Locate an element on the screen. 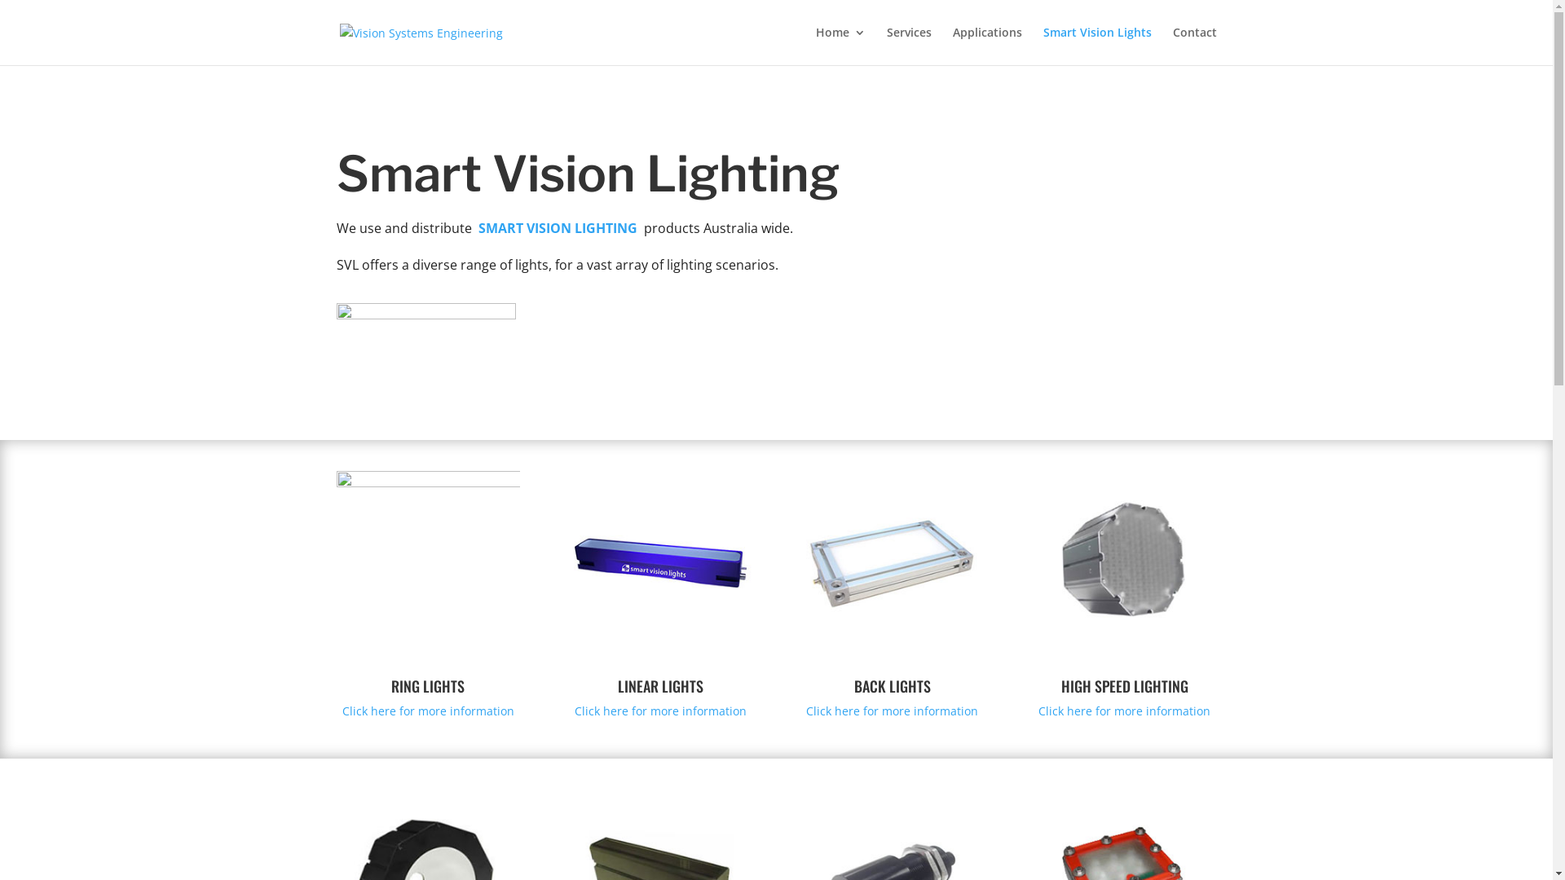 Image resolution: width=1565 pixels, height=880 pixels. Click here for more information is located at coordinates (892, 711).